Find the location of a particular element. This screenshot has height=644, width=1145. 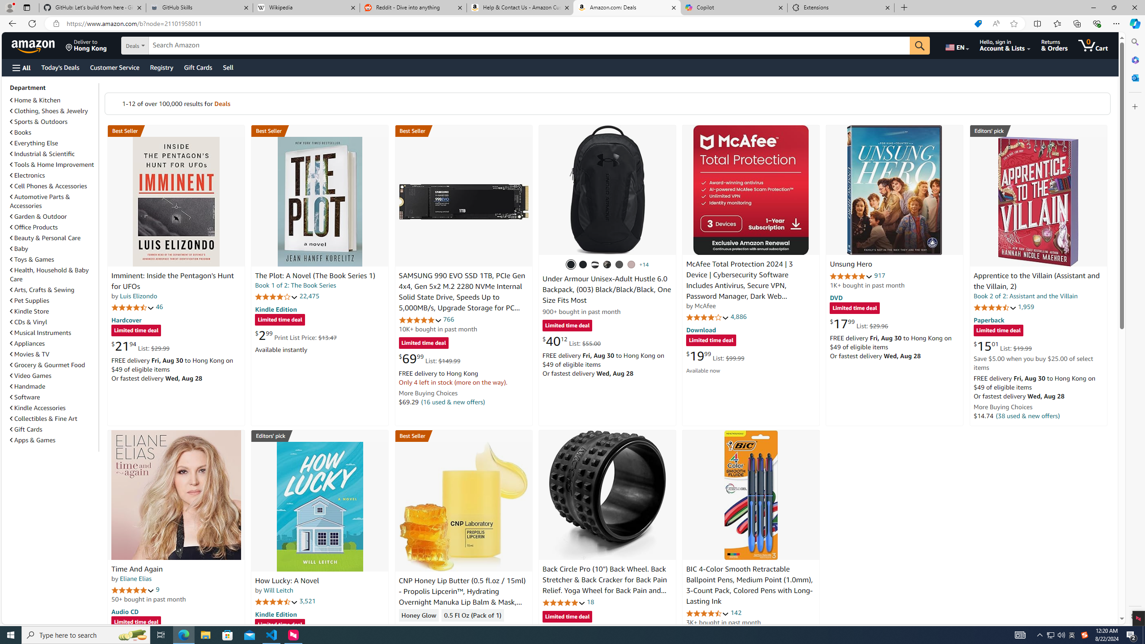

$2.99 Print List Price: $13.47 is located at coordinates (296, 335).